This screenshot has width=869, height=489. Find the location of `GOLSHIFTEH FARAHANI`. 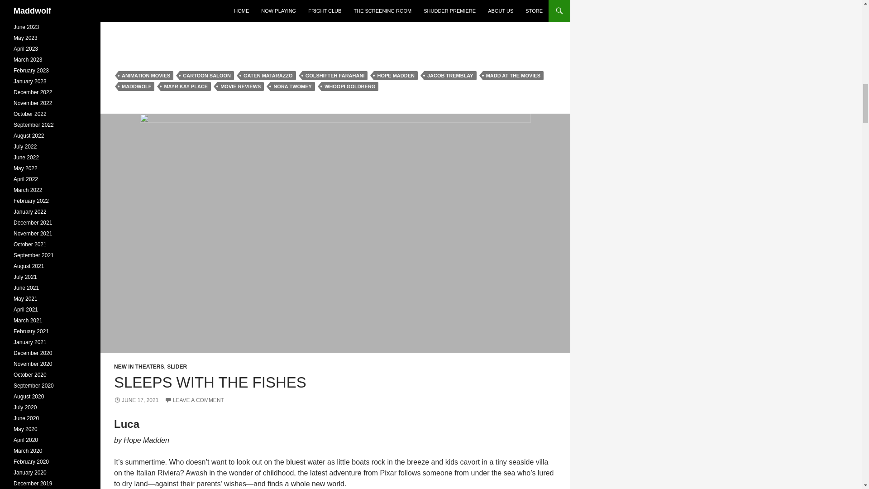

GOLSHIFTEH FARAHANI is located at coordinates (335, 75).